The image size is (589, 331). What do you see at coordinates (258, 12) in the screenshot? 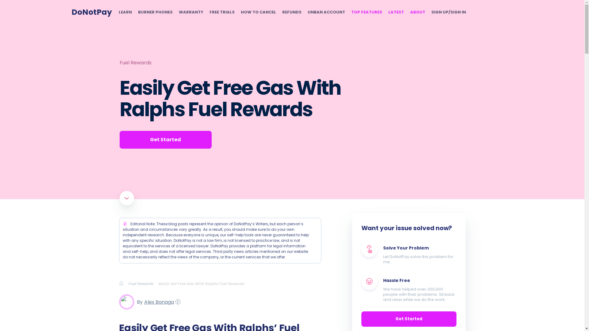
I see `HOW TO CANCEL` at bounding box center [258, 12].